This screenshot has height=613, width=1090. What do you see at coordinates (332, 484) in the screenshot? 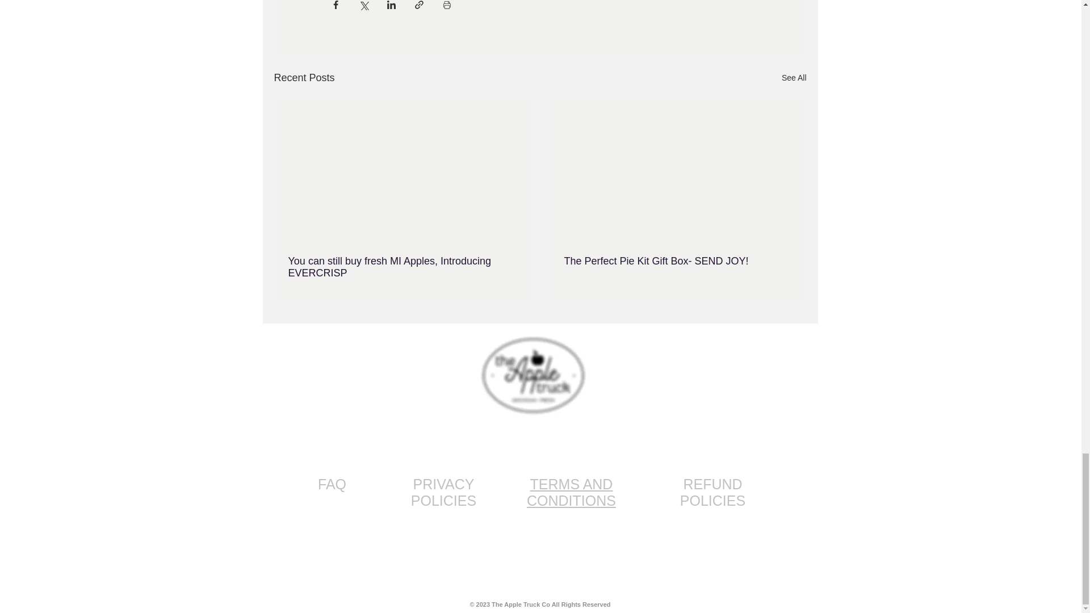
I see `FAQ` at bounding box center [332, 484].